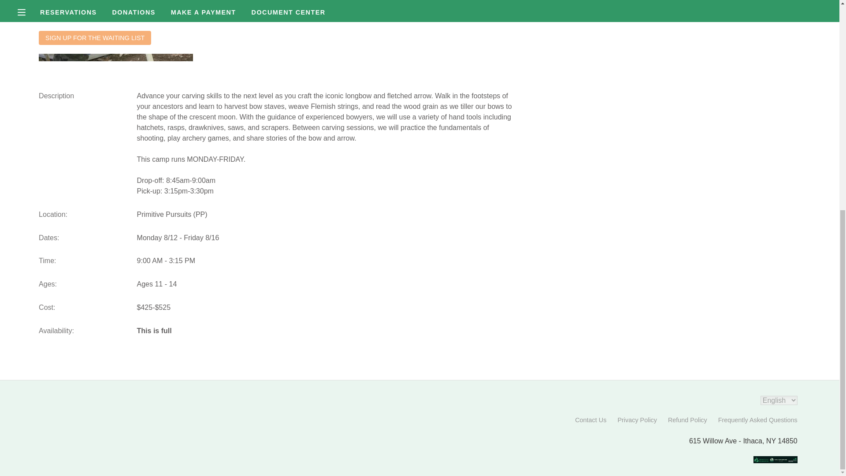 The height and width of the screenshot is (476, 846). I want to click on Refund Policy, so click(687, 420).